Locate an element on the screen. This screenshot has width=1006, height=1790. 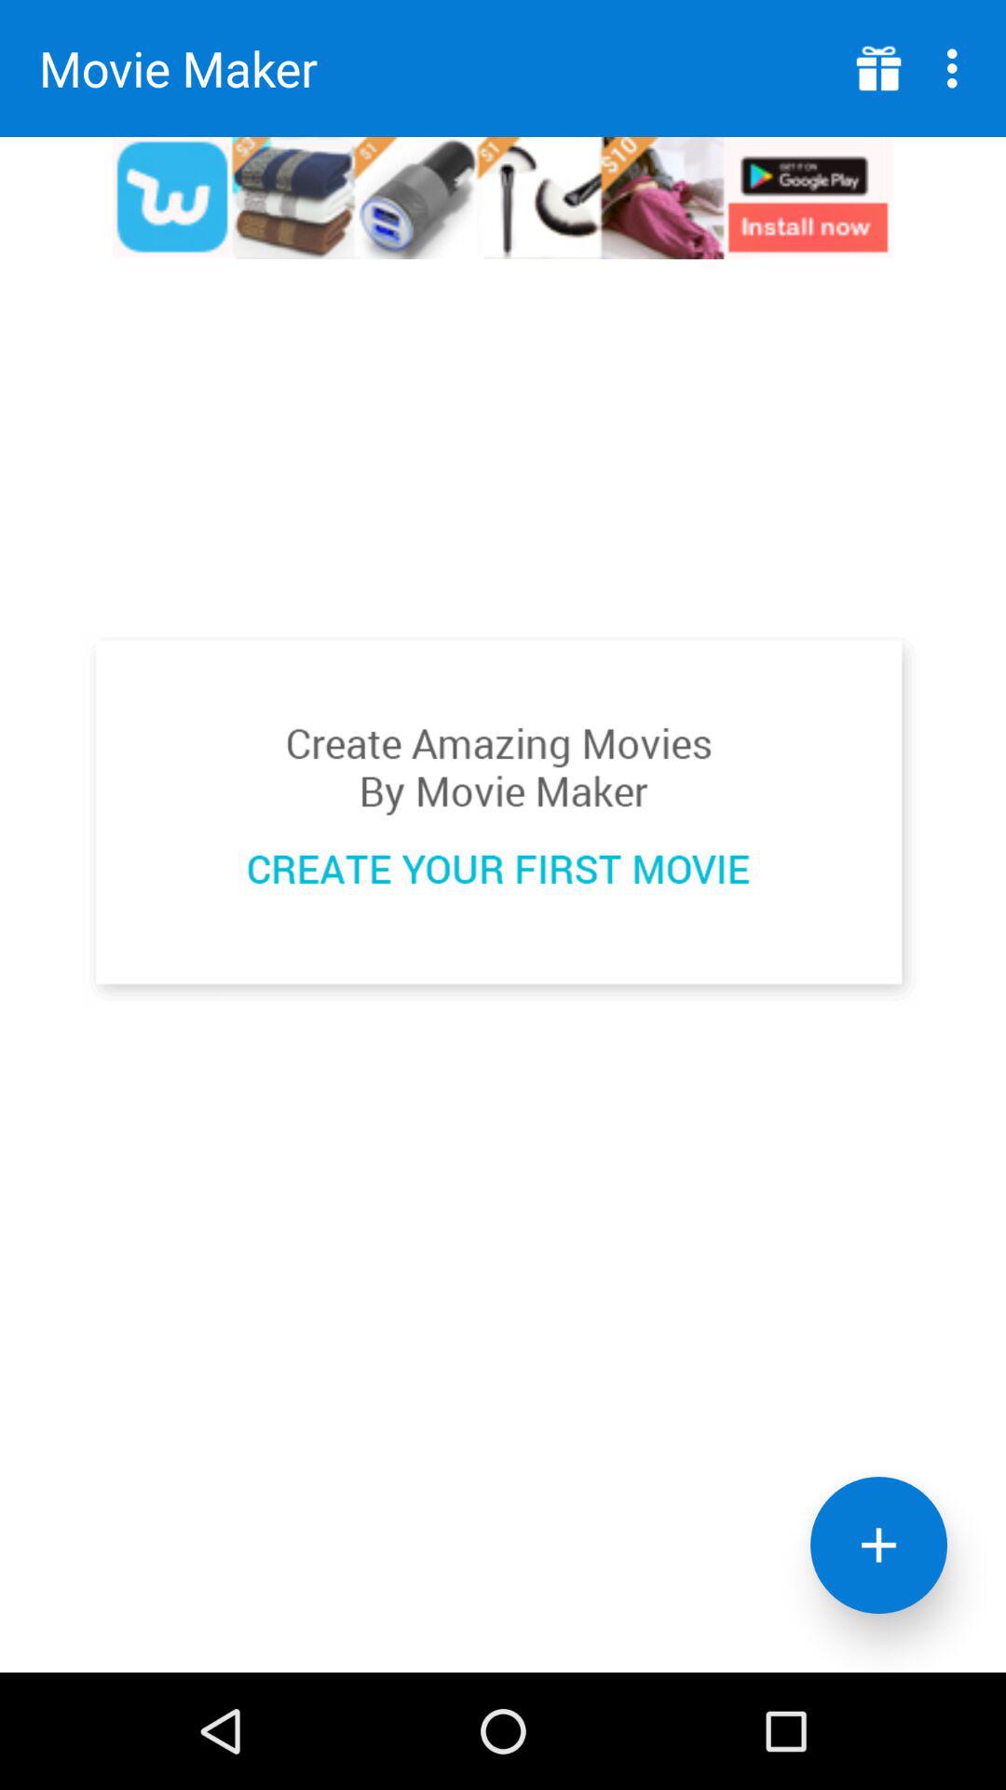
create a movie is located at coordinates (503, 819).